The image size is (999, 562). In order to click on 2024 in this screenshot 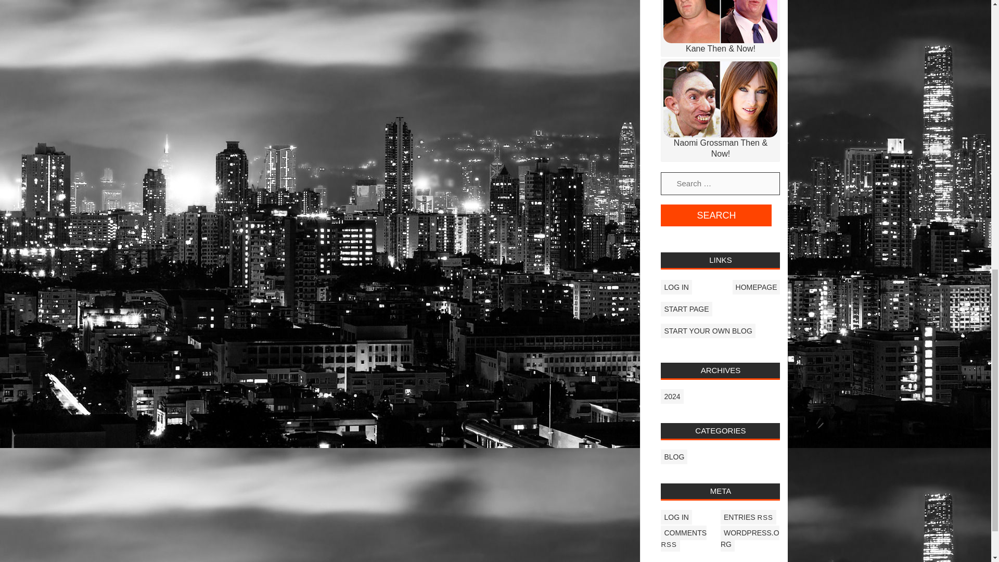, I will do `click(672, 397)`.